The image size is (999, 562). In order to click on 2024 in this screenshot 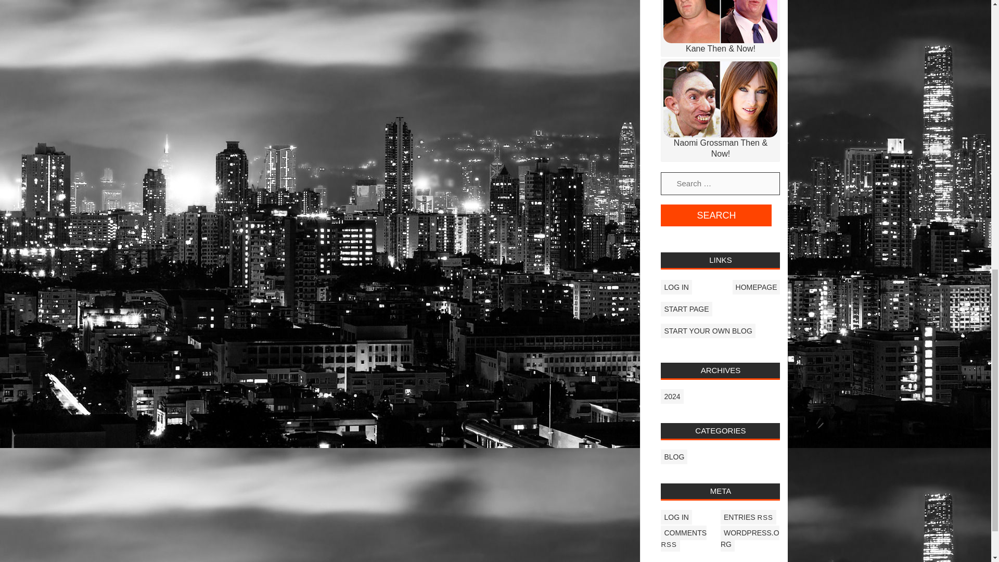, I will do `click(672, 397)`.